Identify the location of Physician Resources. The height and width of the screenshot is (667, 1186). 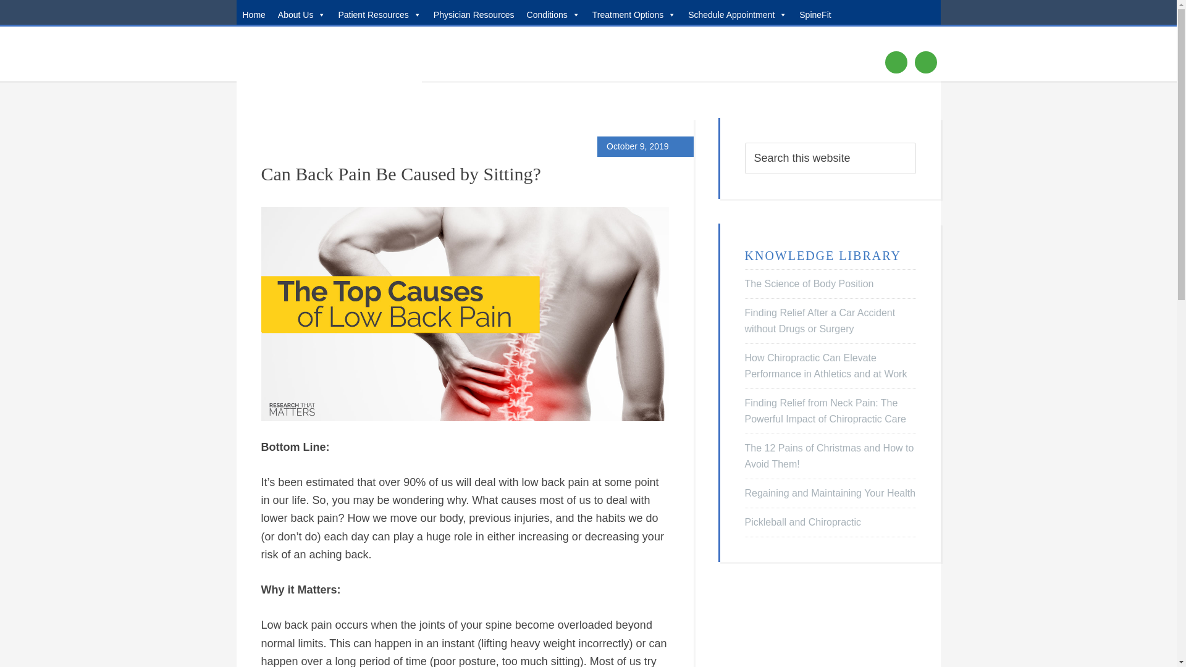
(473, 12).